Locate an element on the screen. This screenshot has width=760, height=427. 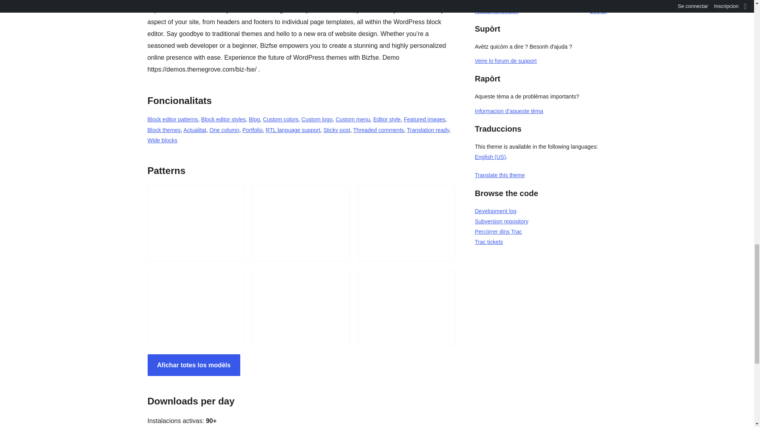
Blog is located at coordinates (254, 119).